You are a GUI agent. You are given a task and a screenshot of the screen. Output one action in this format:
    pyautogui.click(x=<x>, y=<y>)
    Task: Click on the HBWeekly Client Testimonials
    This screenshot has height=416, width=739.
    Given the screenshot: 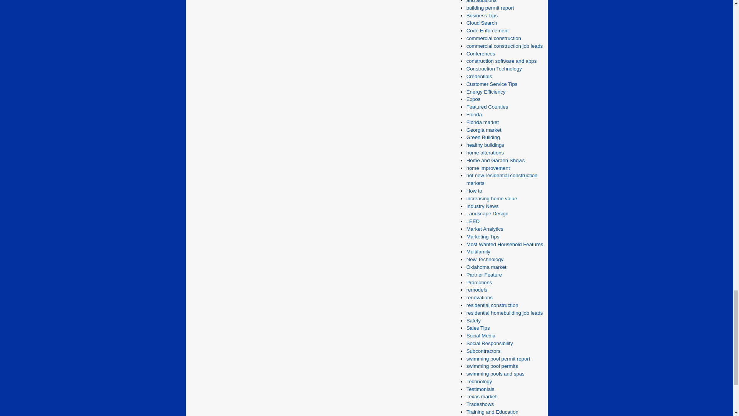 What is the action you would take?
    pyautogui.click(x=480, y=389)
    